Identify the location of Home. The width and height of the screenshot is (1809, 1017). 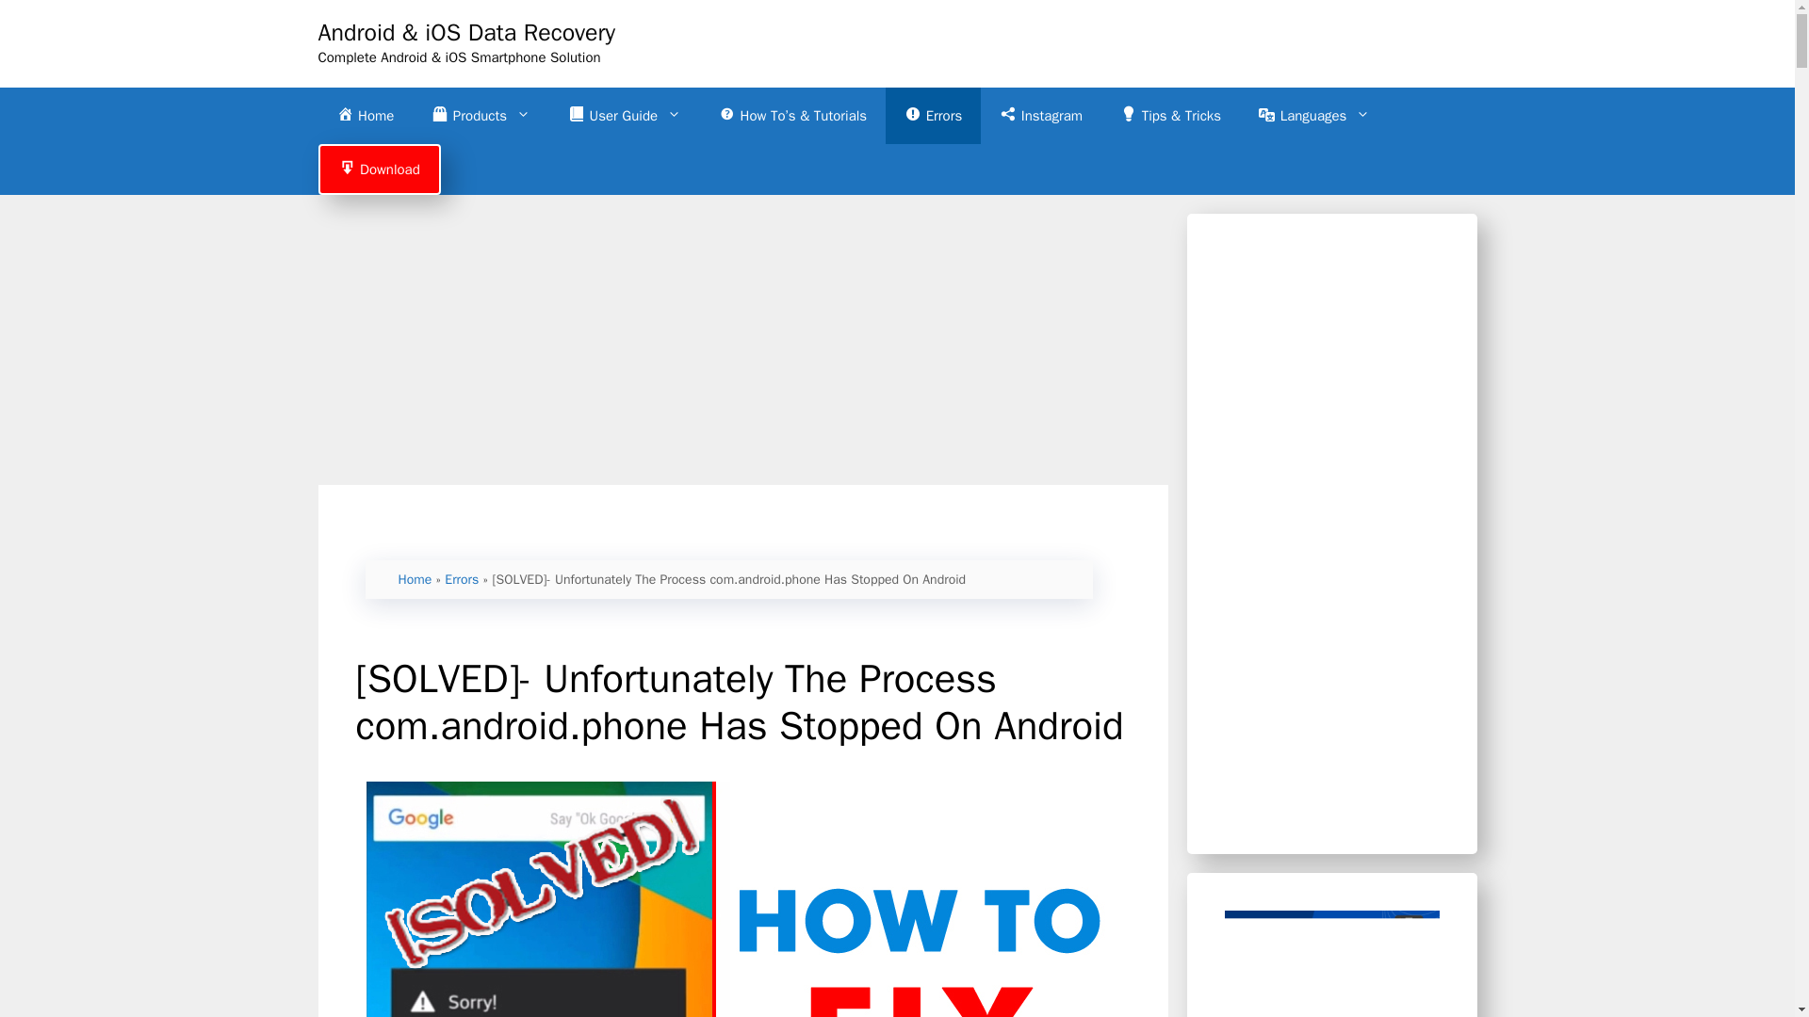
(415, 578).